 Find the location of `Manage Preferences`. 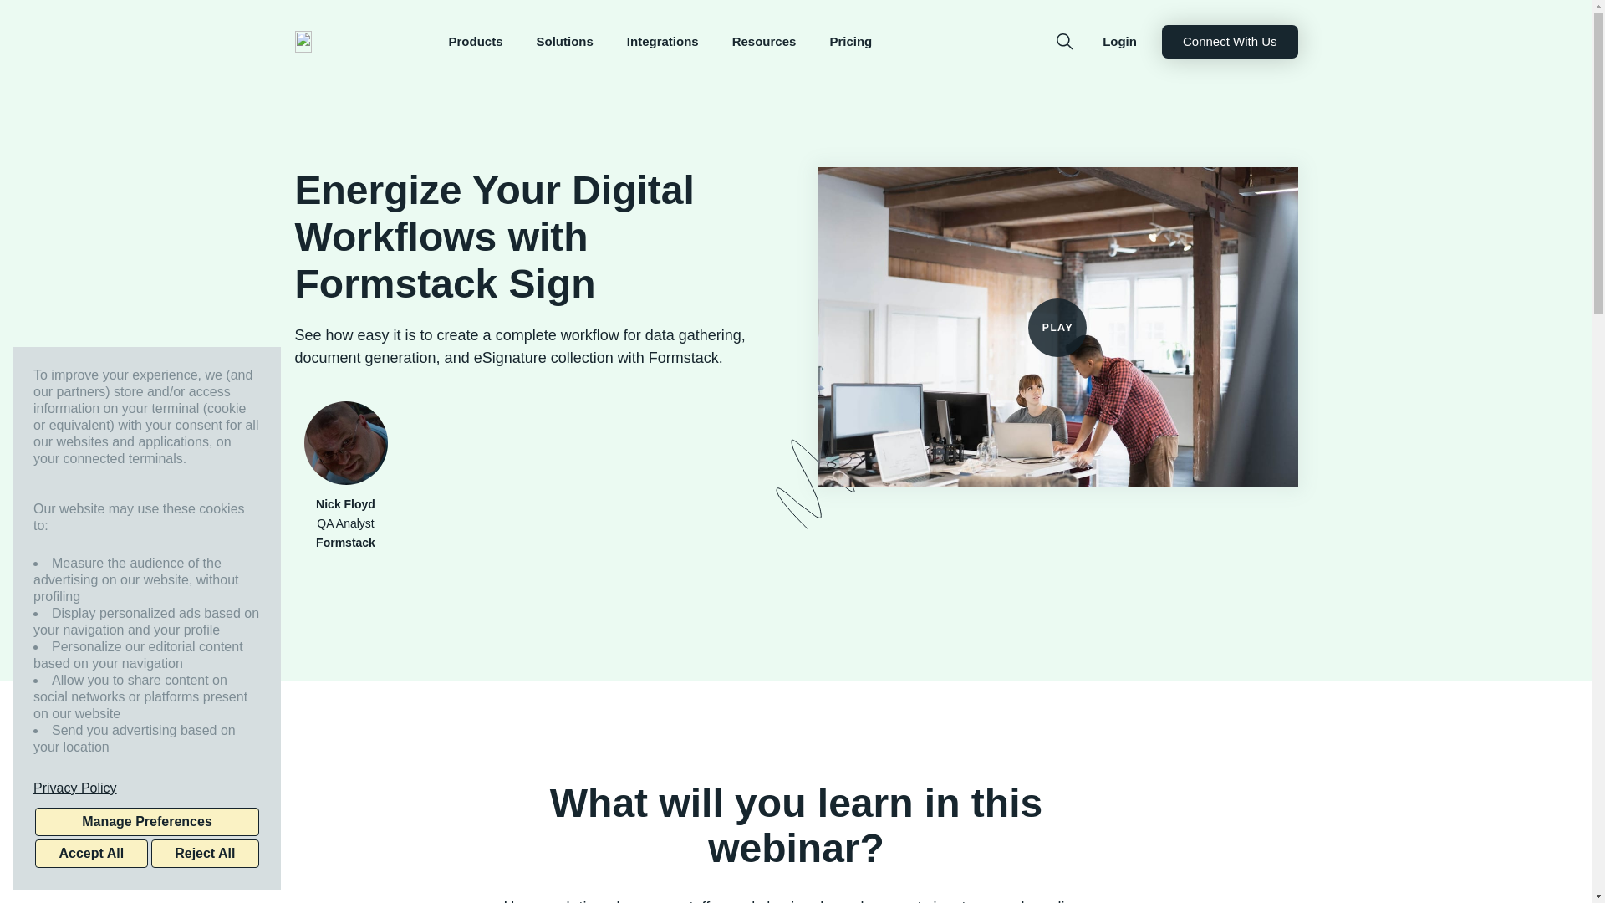

Manage Preferences is located at coordinates (147, 821).